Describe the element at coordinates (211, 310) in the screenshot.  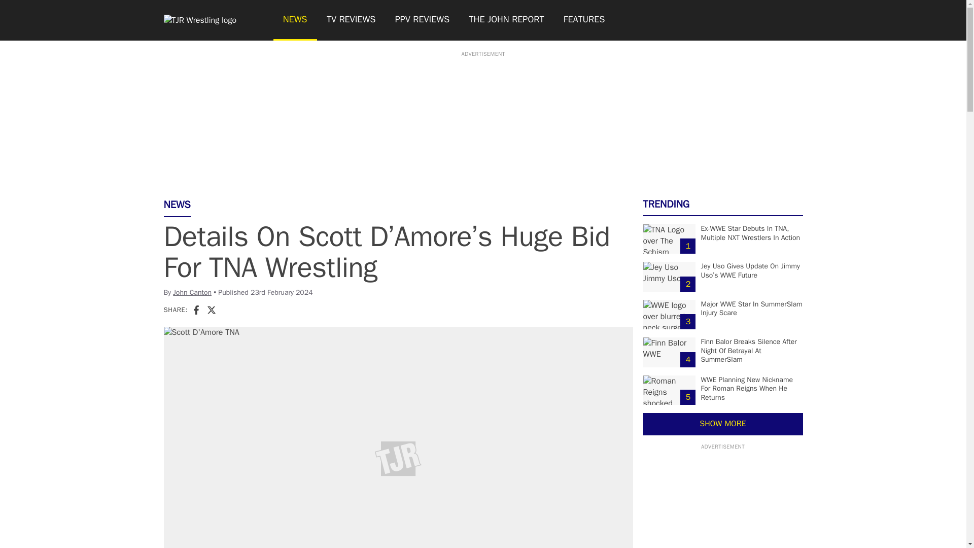
I see `X` at that location.